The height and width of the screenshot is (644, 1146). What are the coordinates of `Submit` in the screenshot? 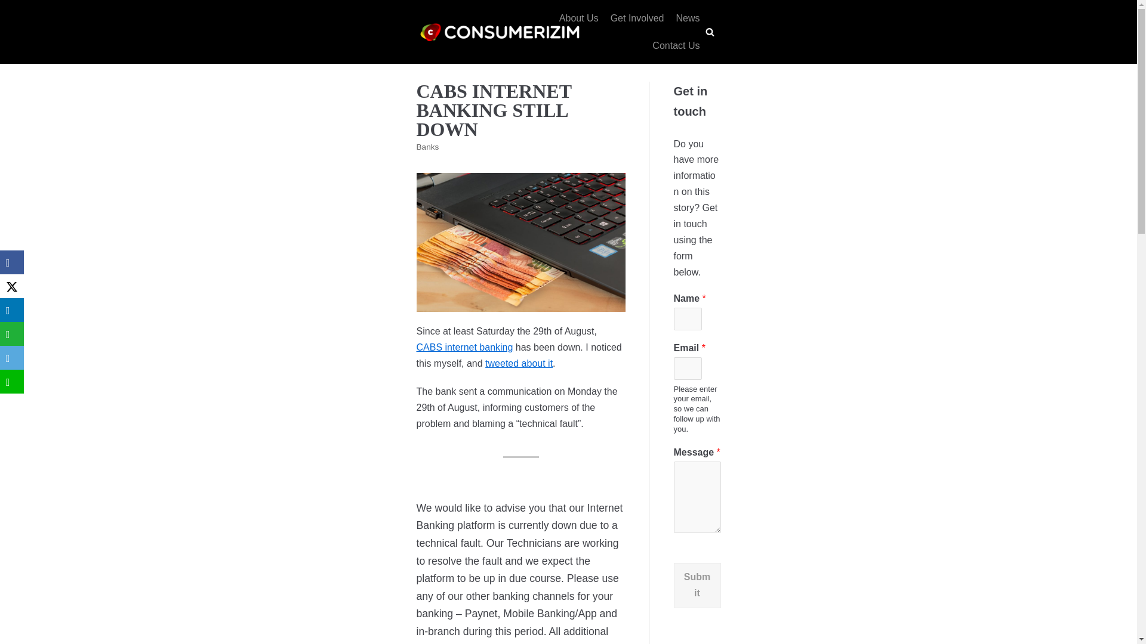 It's located at (697, 585).